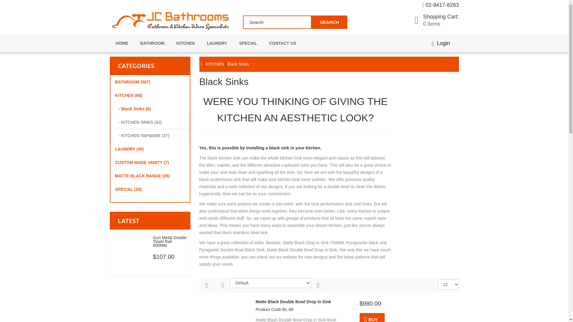 This screenshot has height=322, width=573. I want to click on KITCHEN, so click(186, 43).